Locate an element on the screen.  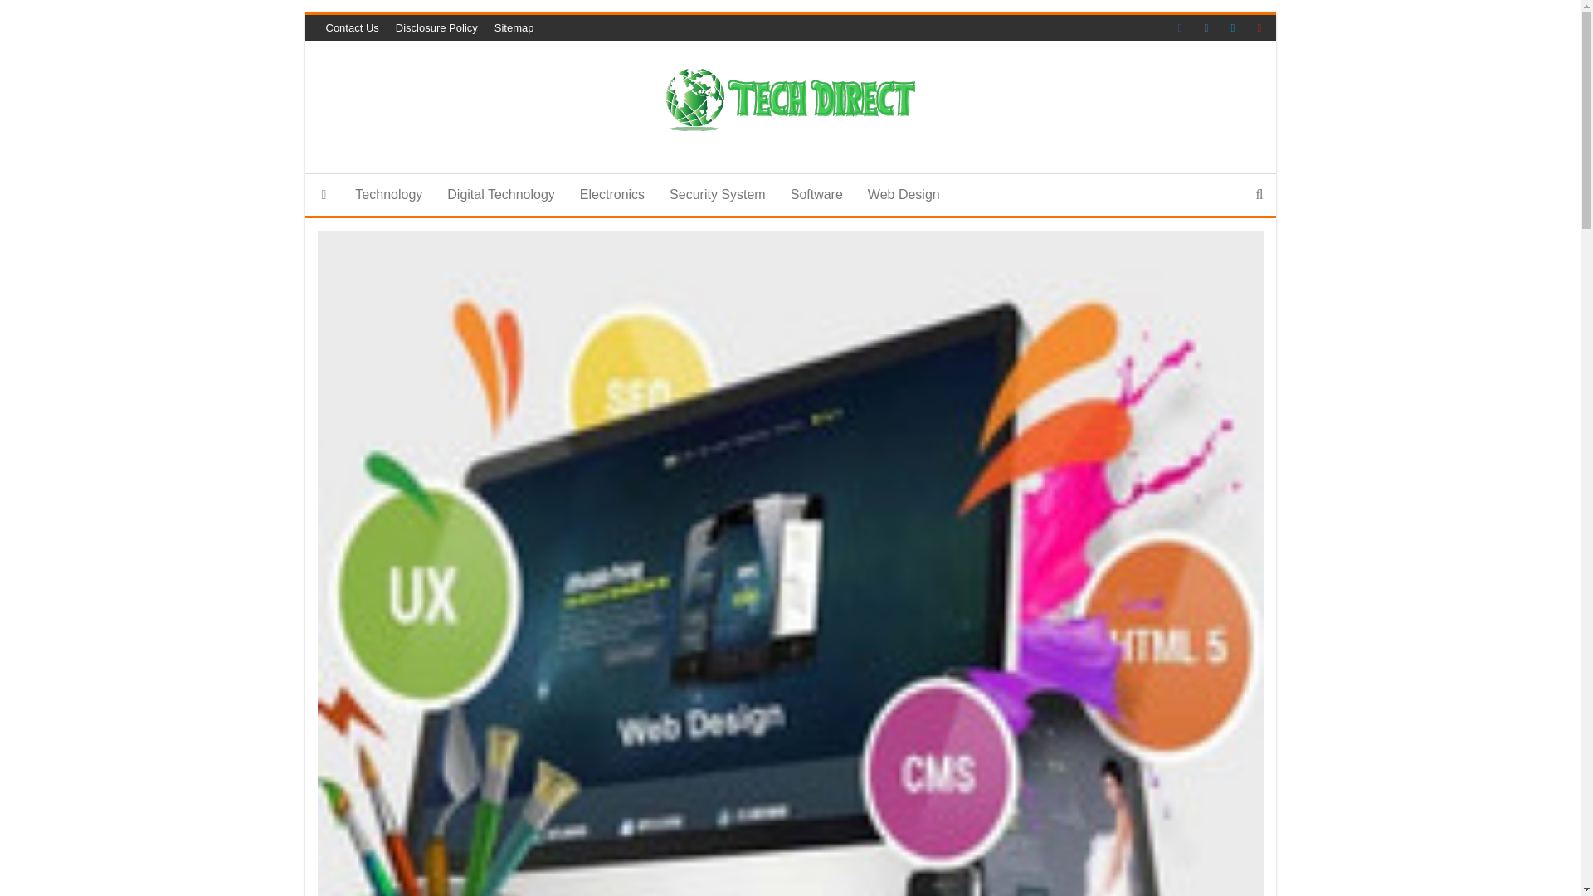
Software is located at coordinates (816, 194).